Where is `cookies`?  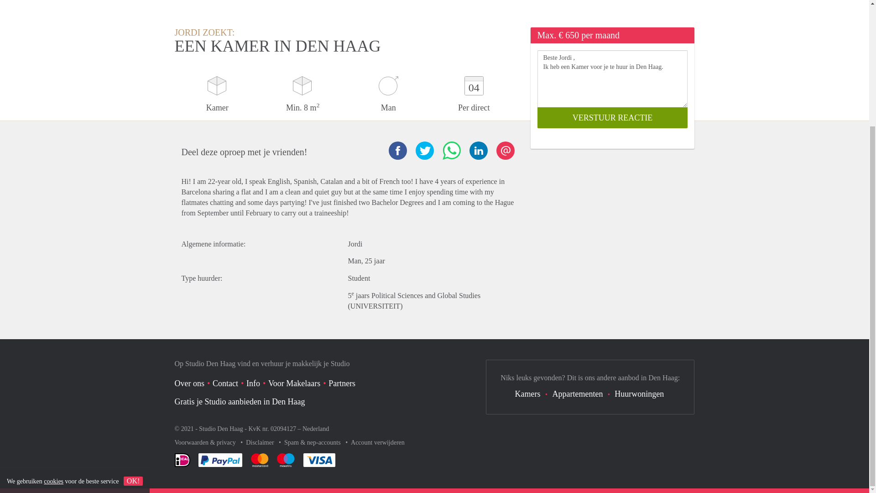
cookies is located at coordinates (53, 317).